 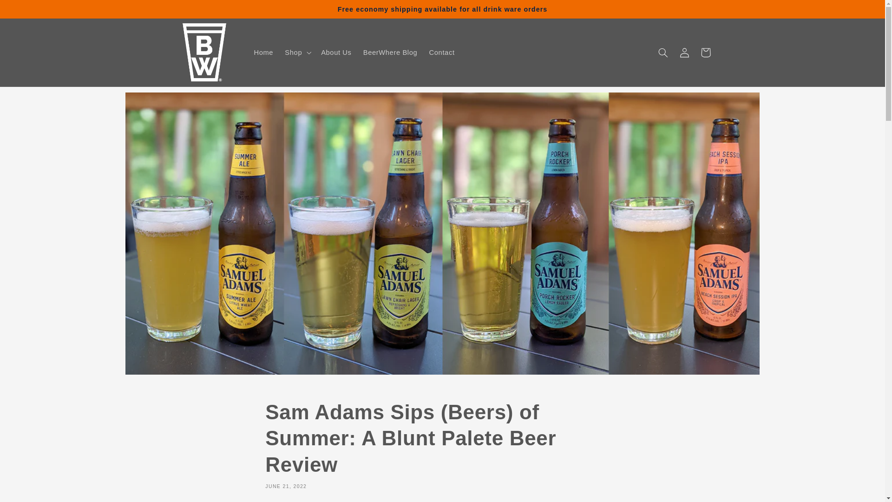 I want to click on Skip to content, so click(x=30, y=12).